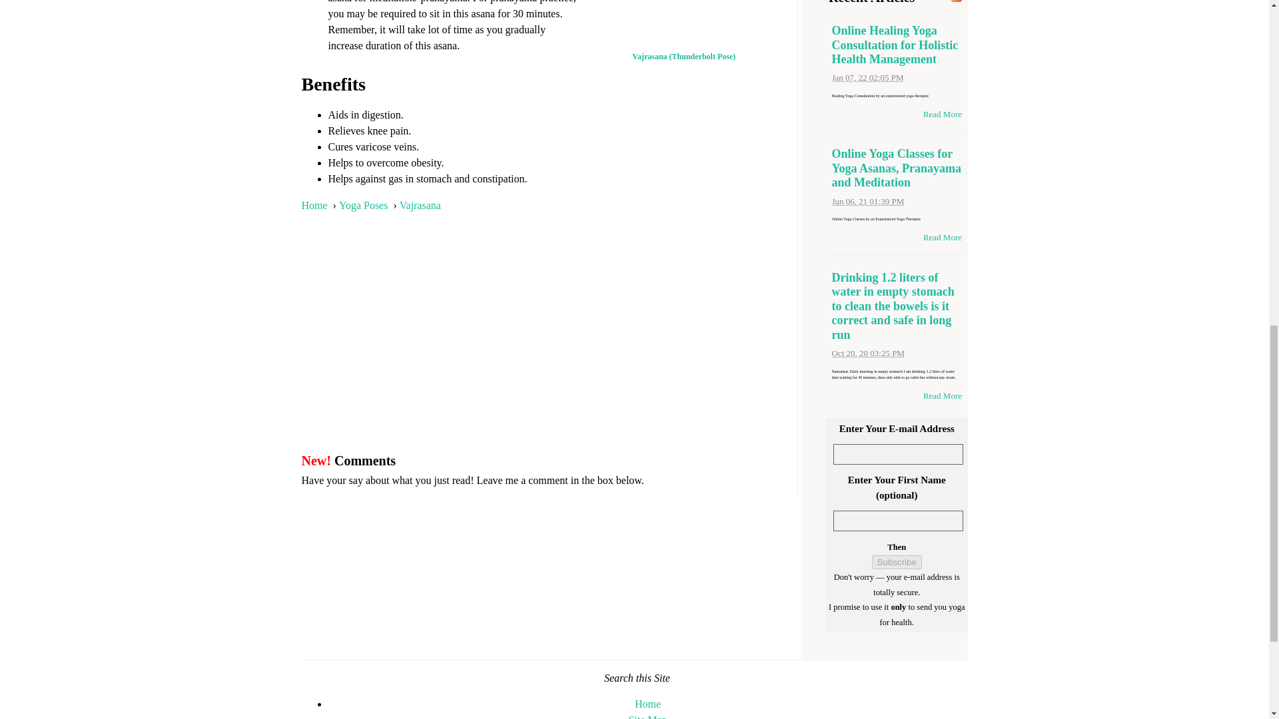 Image resolution: width=1279 pixels, height=719 pixels. I want to click on Vajrasana, so click(420, 205).